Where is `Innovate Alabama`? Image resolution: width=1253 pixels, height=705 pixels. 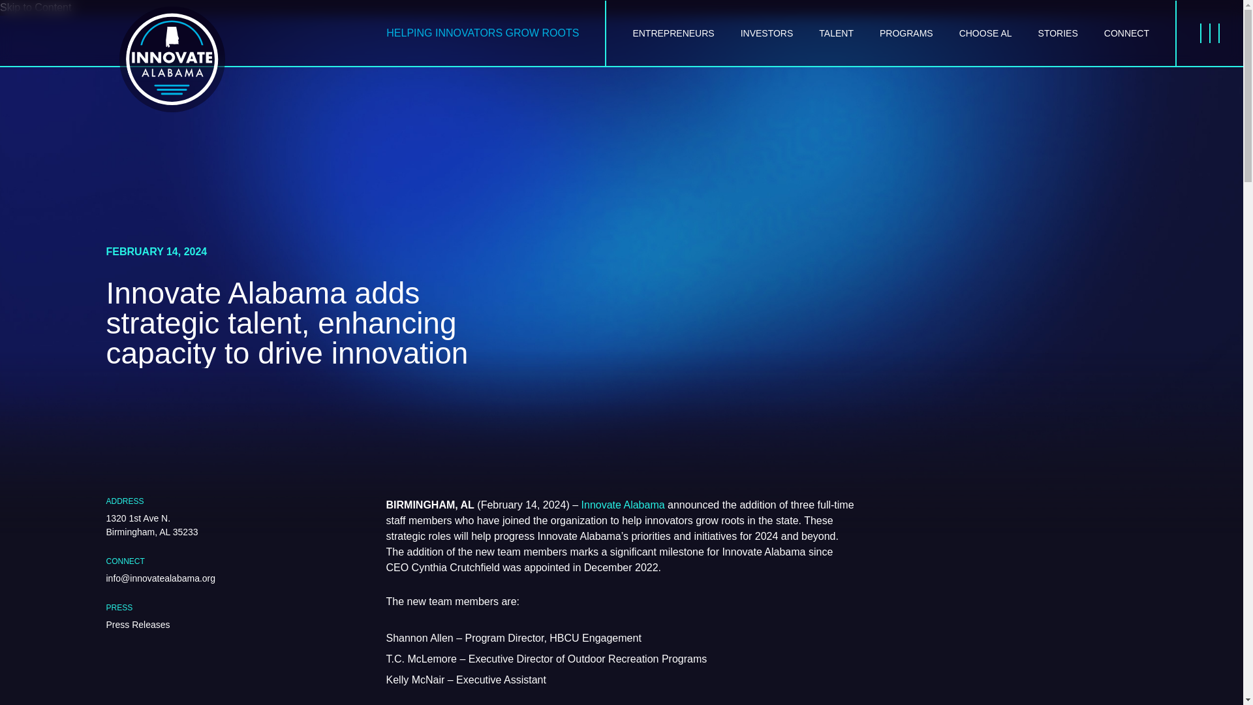
Innovate Alabama is located at coordinates (623, 504).